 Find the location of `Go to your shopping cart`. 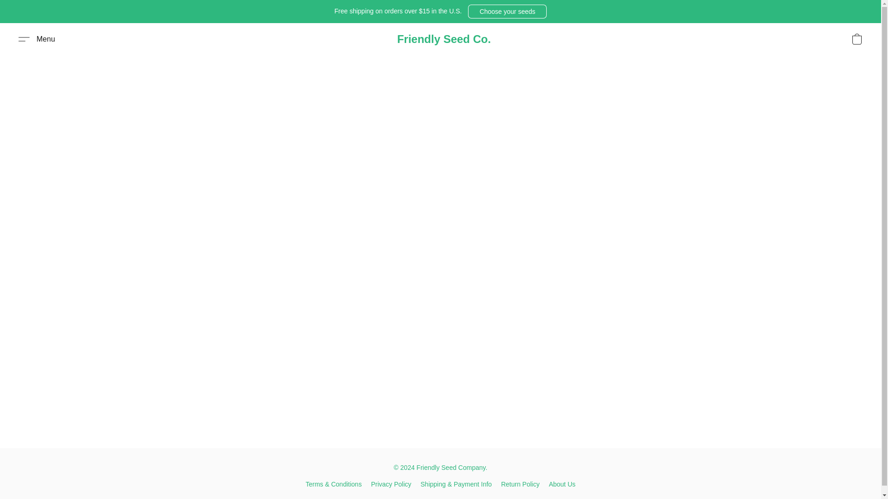

Go to your shopping cart is located at coordinates (857, 39).